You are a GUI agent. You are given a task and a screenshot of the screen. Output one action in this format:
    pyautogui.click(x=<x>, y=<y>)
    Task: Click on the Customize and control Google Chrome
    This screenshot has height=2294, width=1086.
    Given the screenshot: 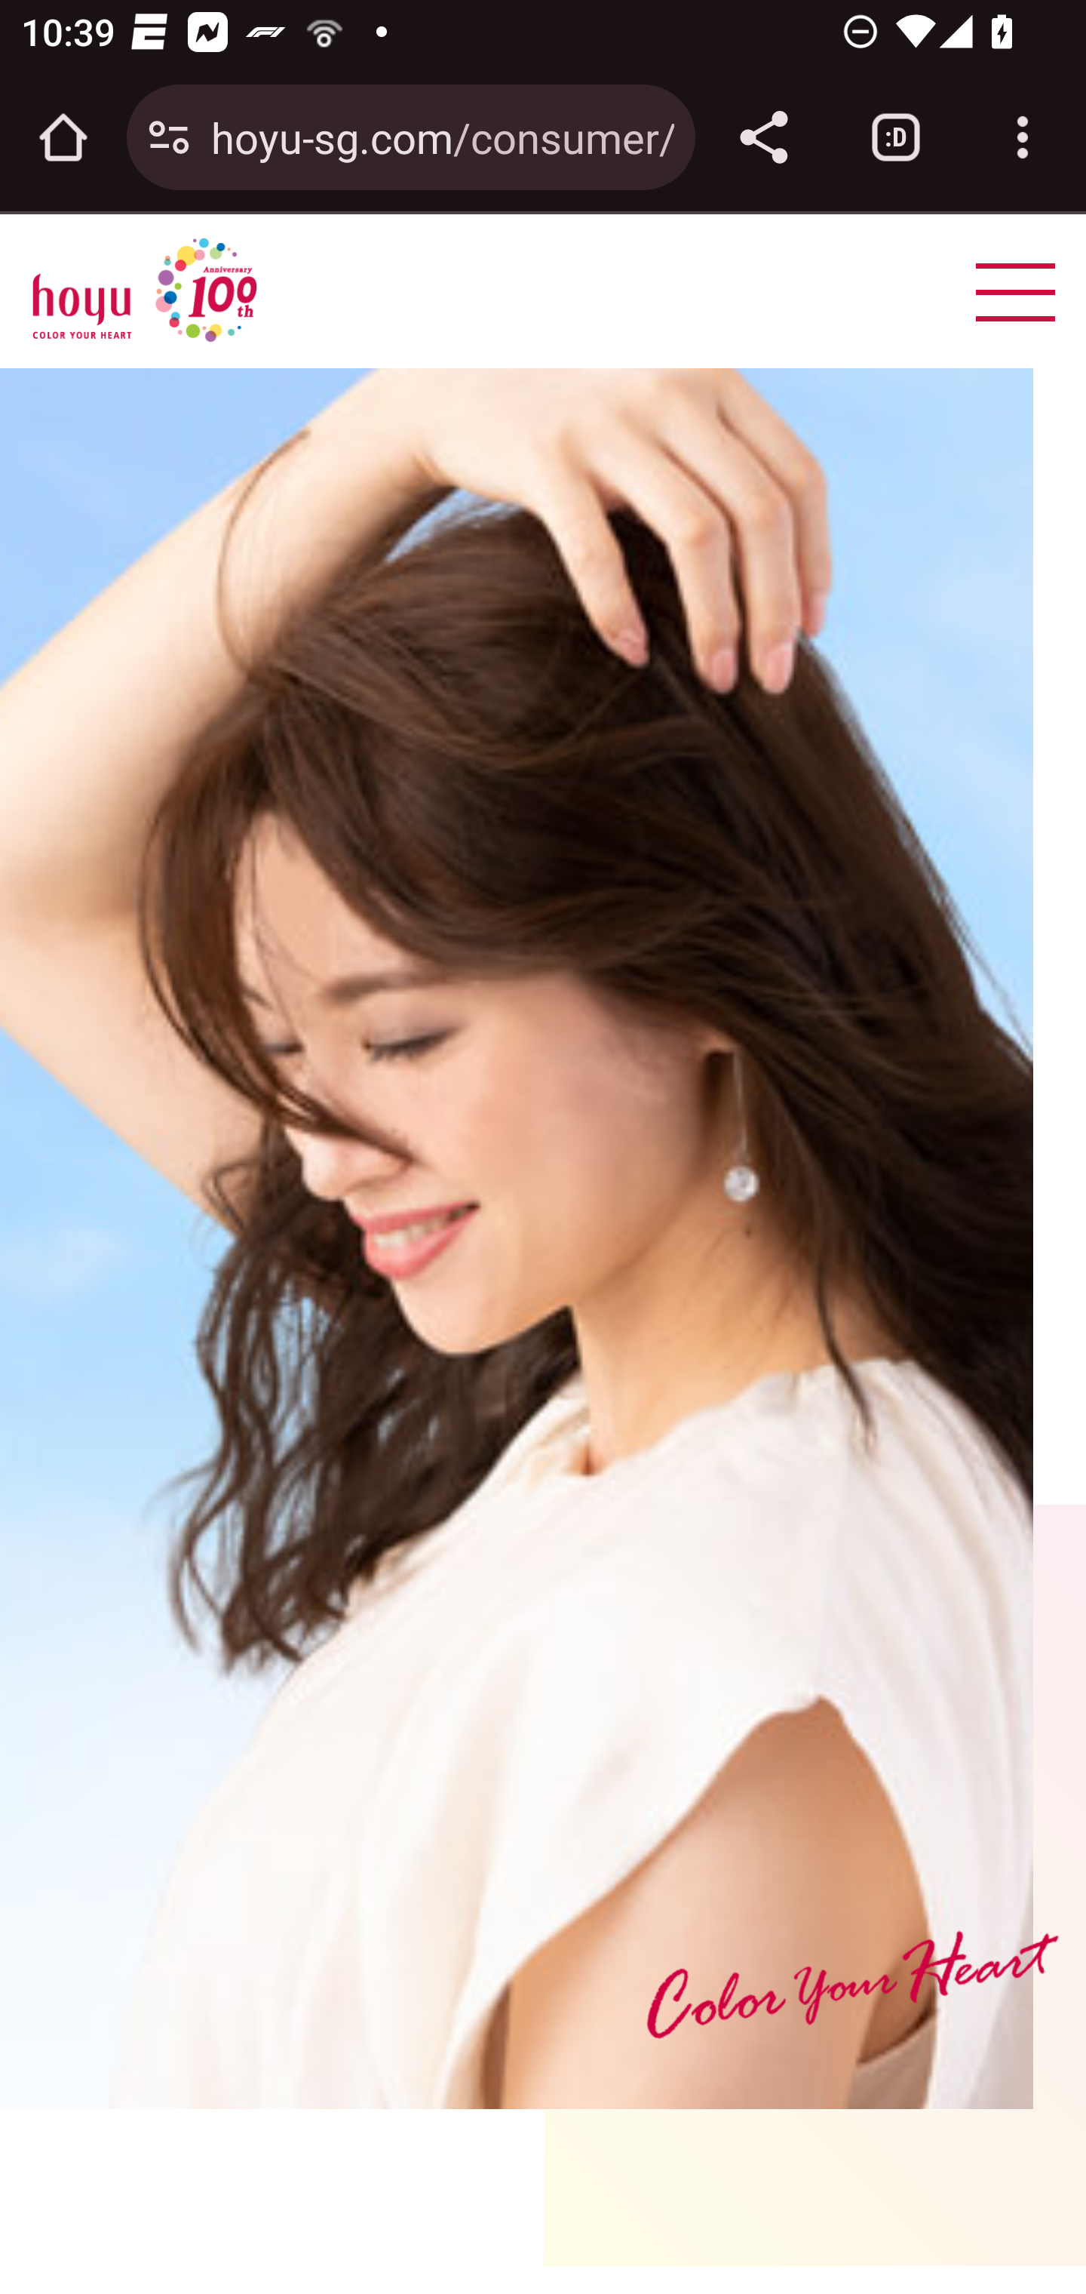 What is the action you would take?
    pyautogui.click(x=1023, y=137)
    